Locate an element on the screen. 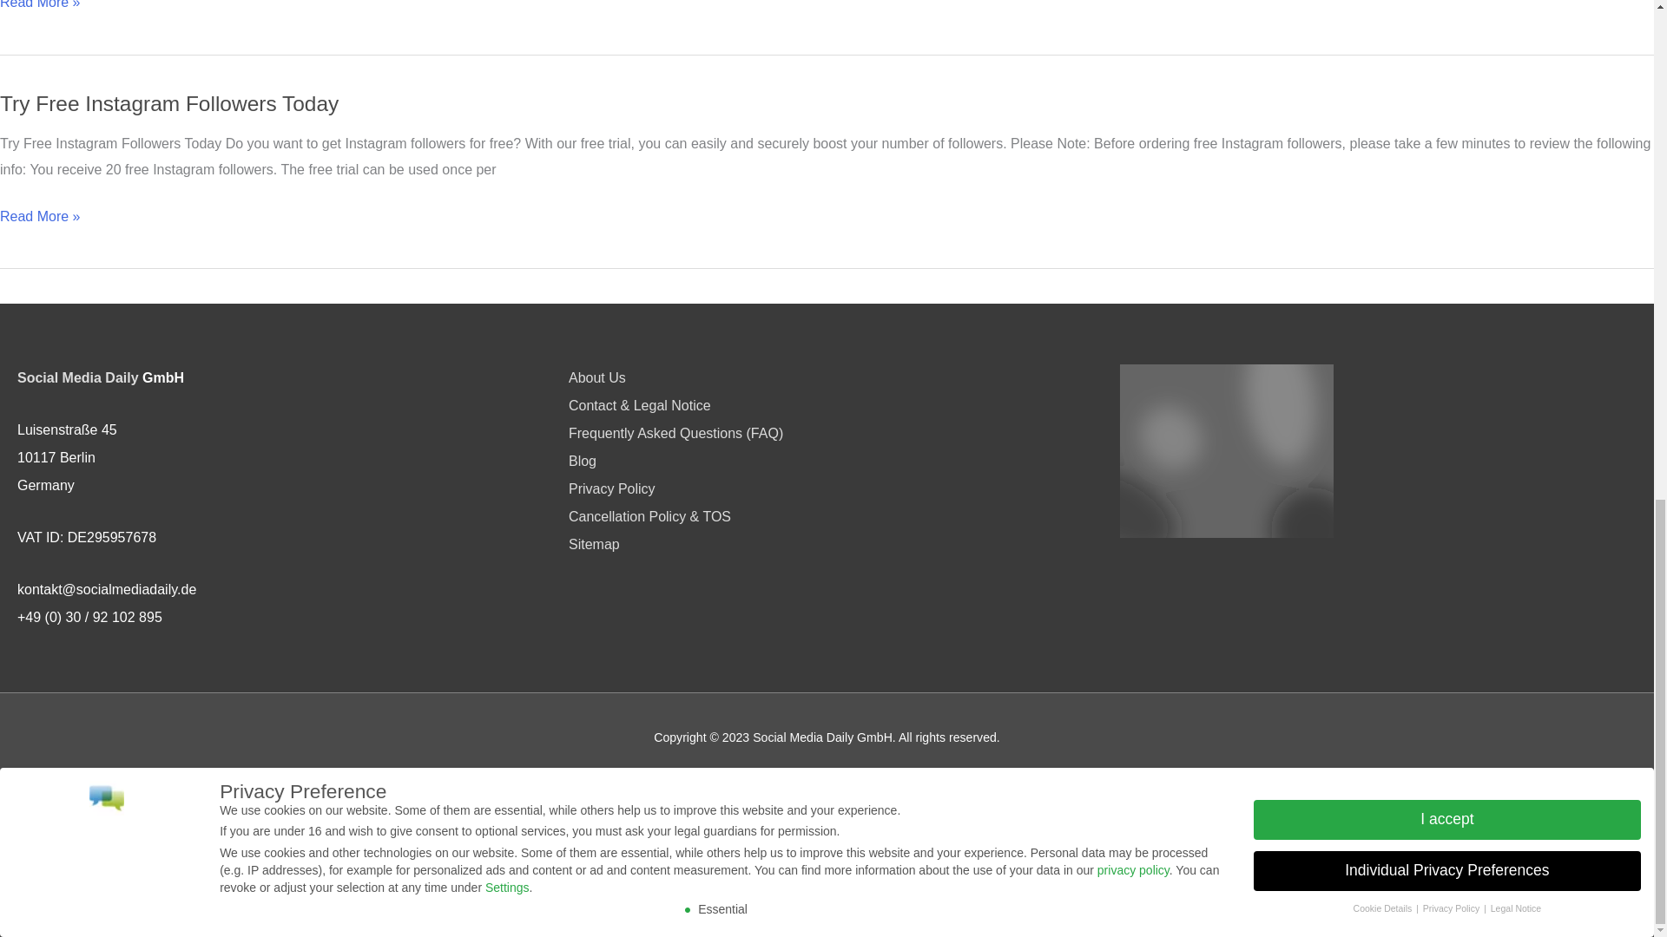 The image size is (1667, 937). Try Free Instagram Followers Today is located at coordinates (168, 102).